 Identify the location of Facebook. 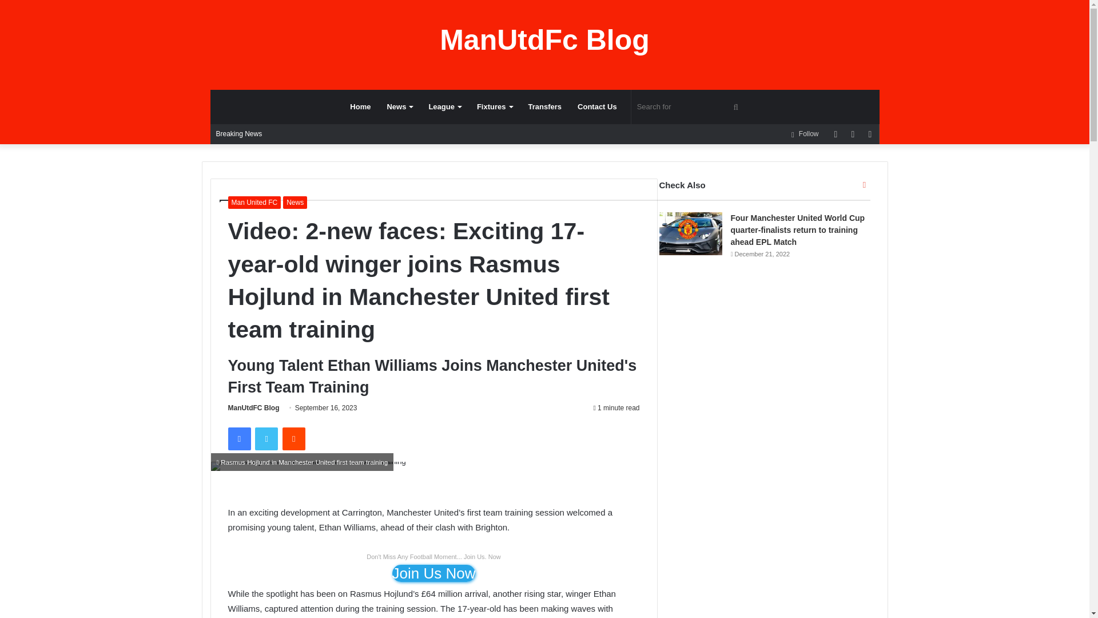
(238, 439).